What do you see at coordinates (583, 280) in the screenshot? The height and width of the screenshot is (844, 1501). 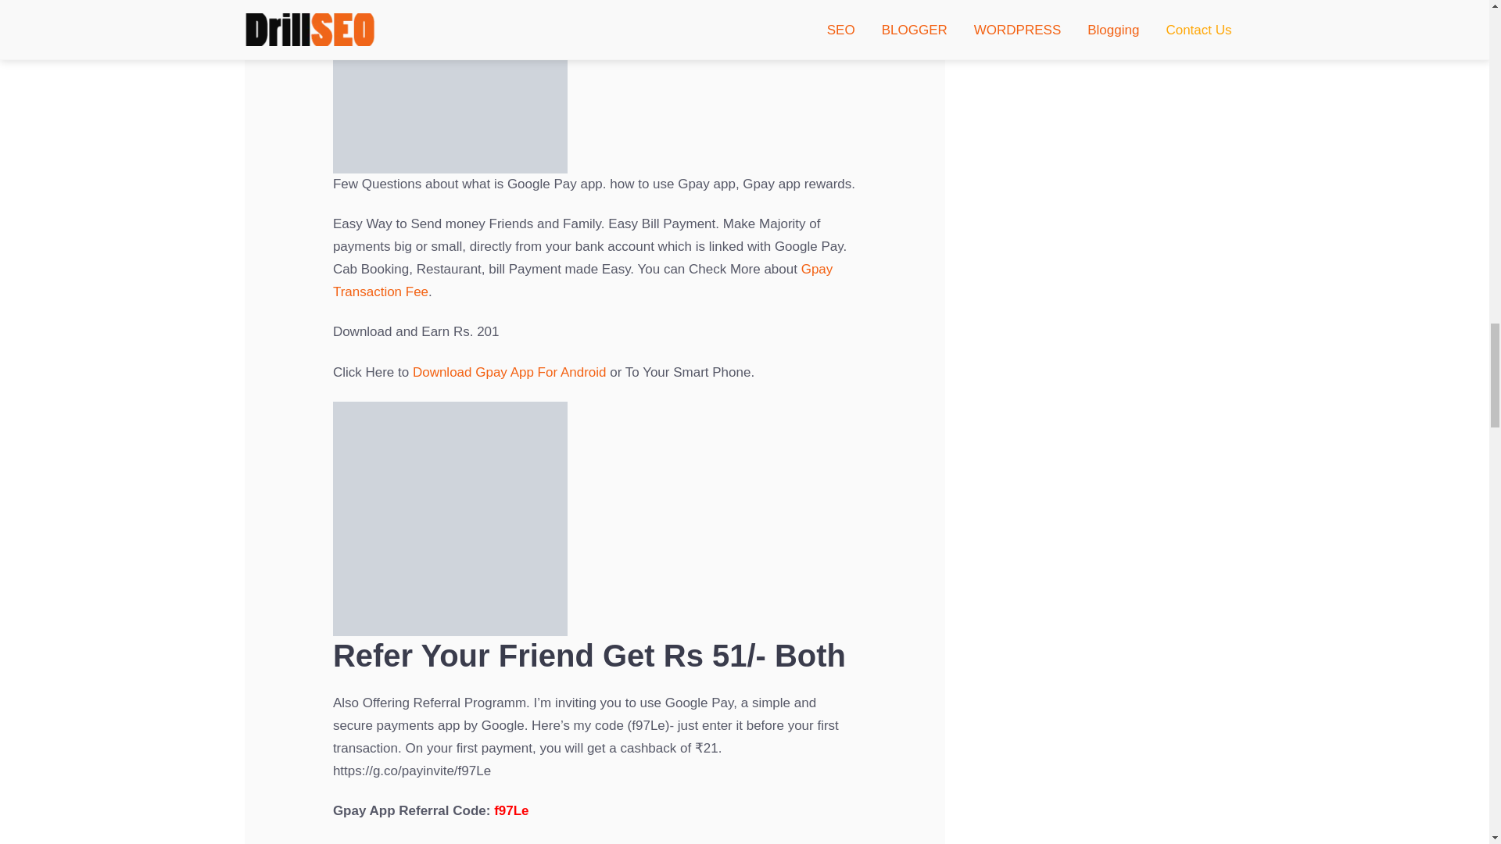 I see `Gpay Transaction Fee` at bounding box center [583, 280].